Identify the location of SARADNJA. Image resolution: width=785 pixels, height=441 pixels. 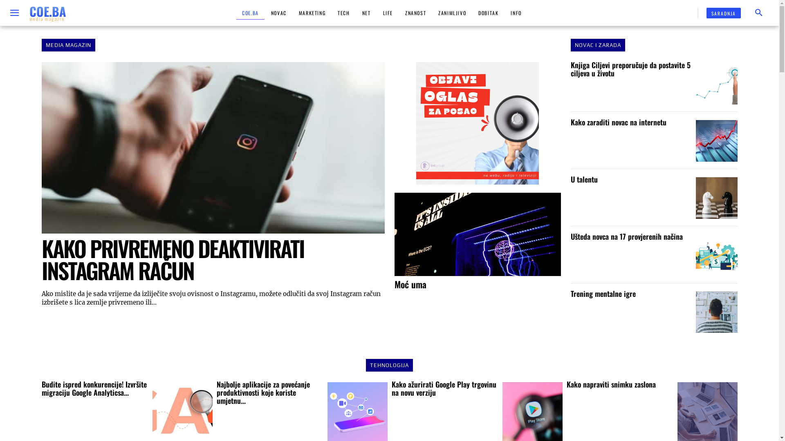
(724, 13).